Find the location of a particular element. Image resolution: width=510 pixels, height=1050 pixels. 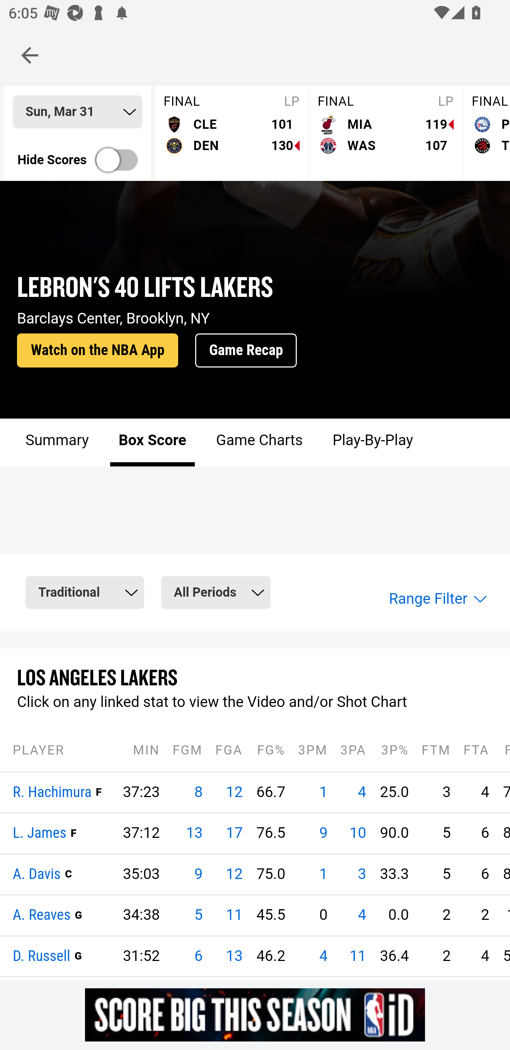

12 is located at coordinates (234, 875).